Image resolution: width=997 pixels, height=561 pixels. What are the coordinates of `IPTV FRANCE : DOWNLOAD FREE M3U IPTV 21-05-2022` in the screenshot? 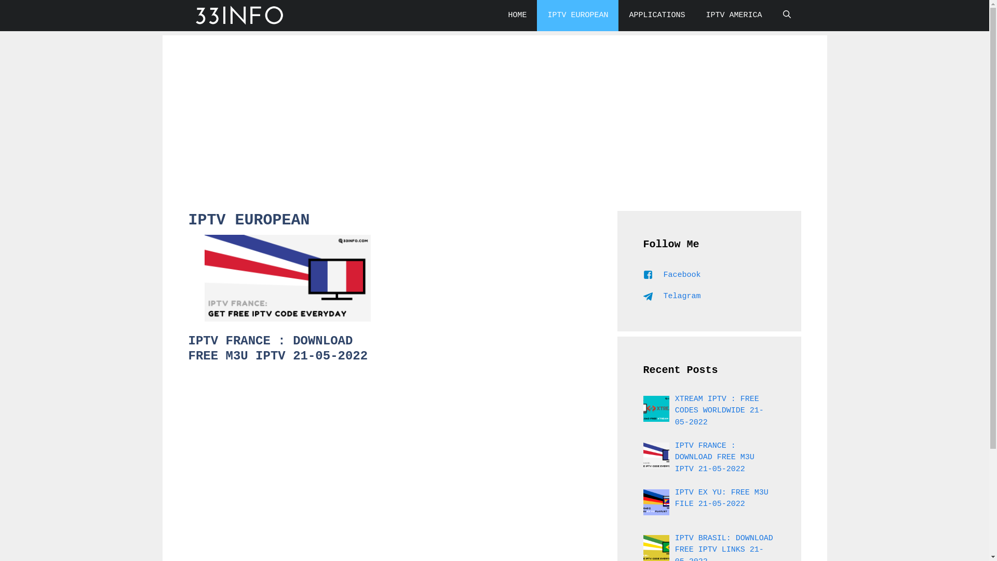 It's located at (278, 349).